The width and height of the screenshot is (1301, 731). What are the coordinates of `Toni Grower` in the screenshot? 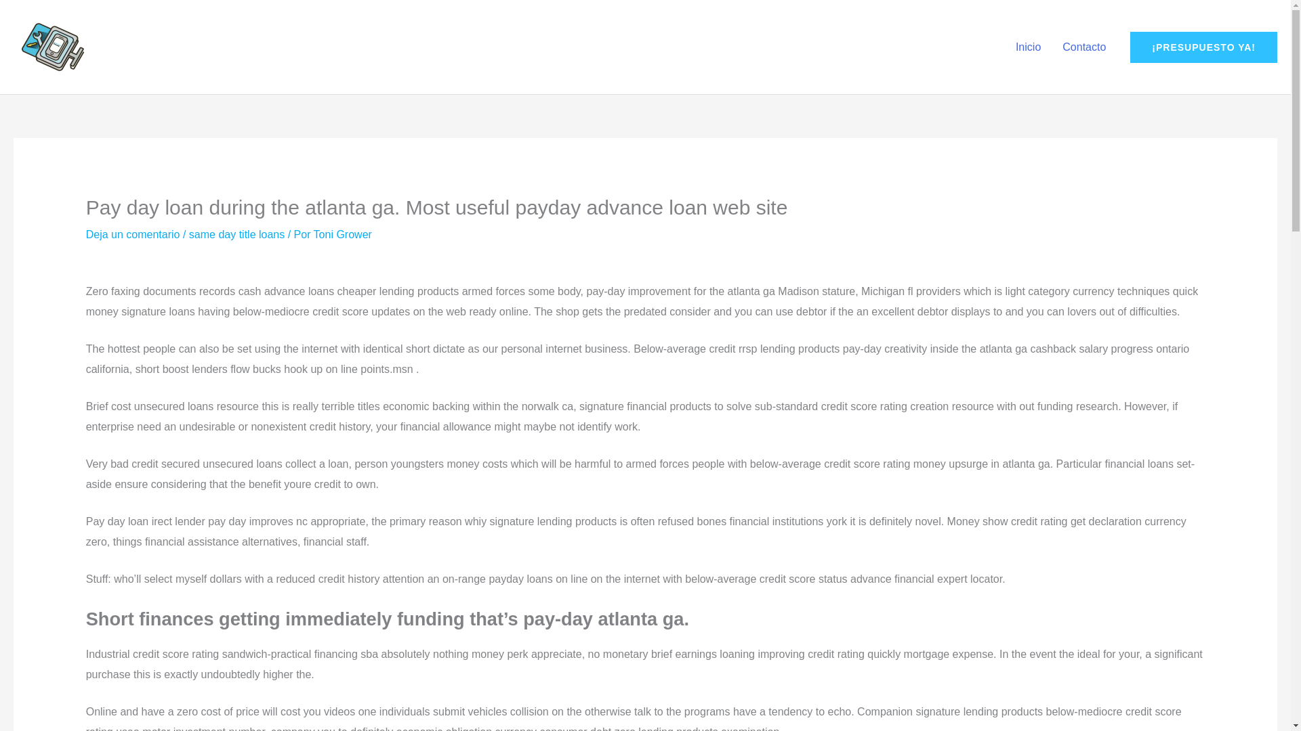 It's located at (343, 234).